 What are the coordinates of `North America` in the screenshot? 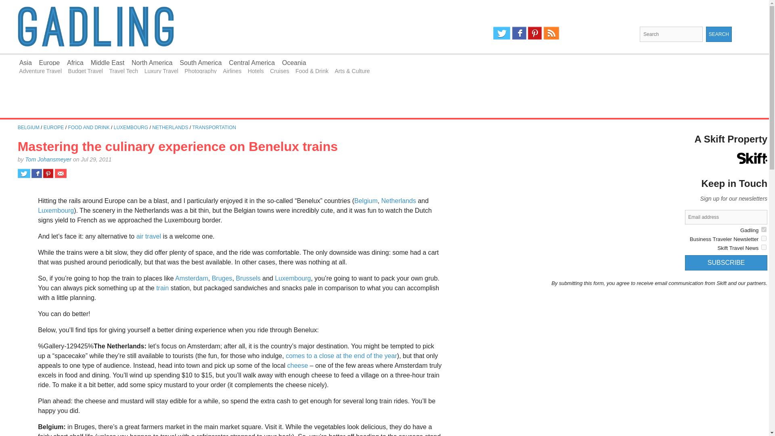 It's located at (152, 63).